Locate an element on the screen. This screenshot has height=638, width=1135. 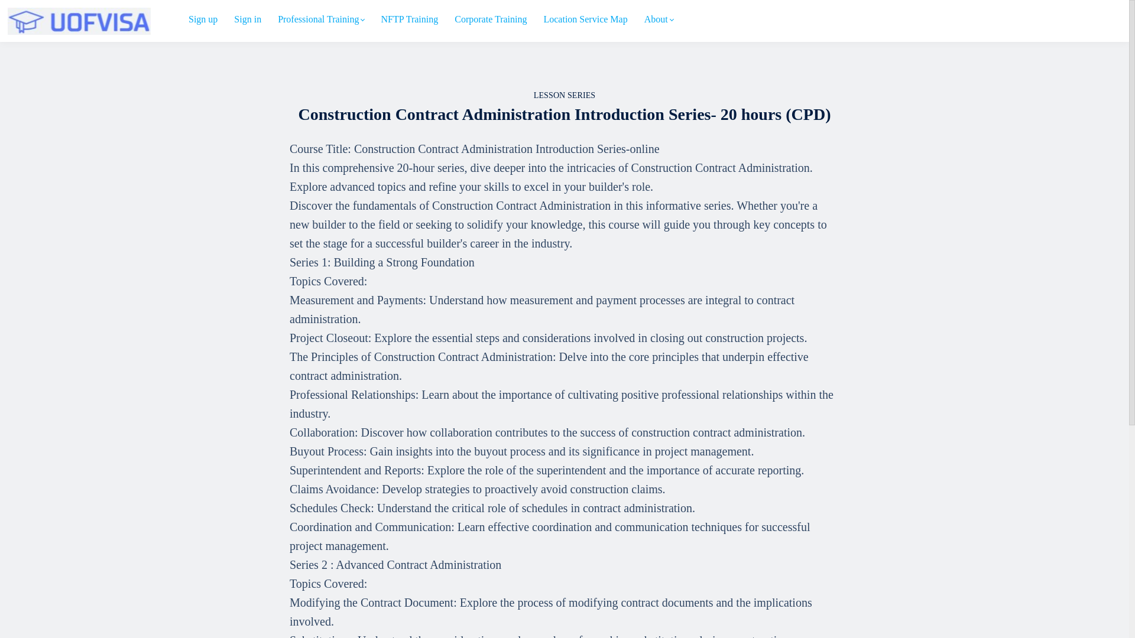
About is located at coordinates (659, 19).